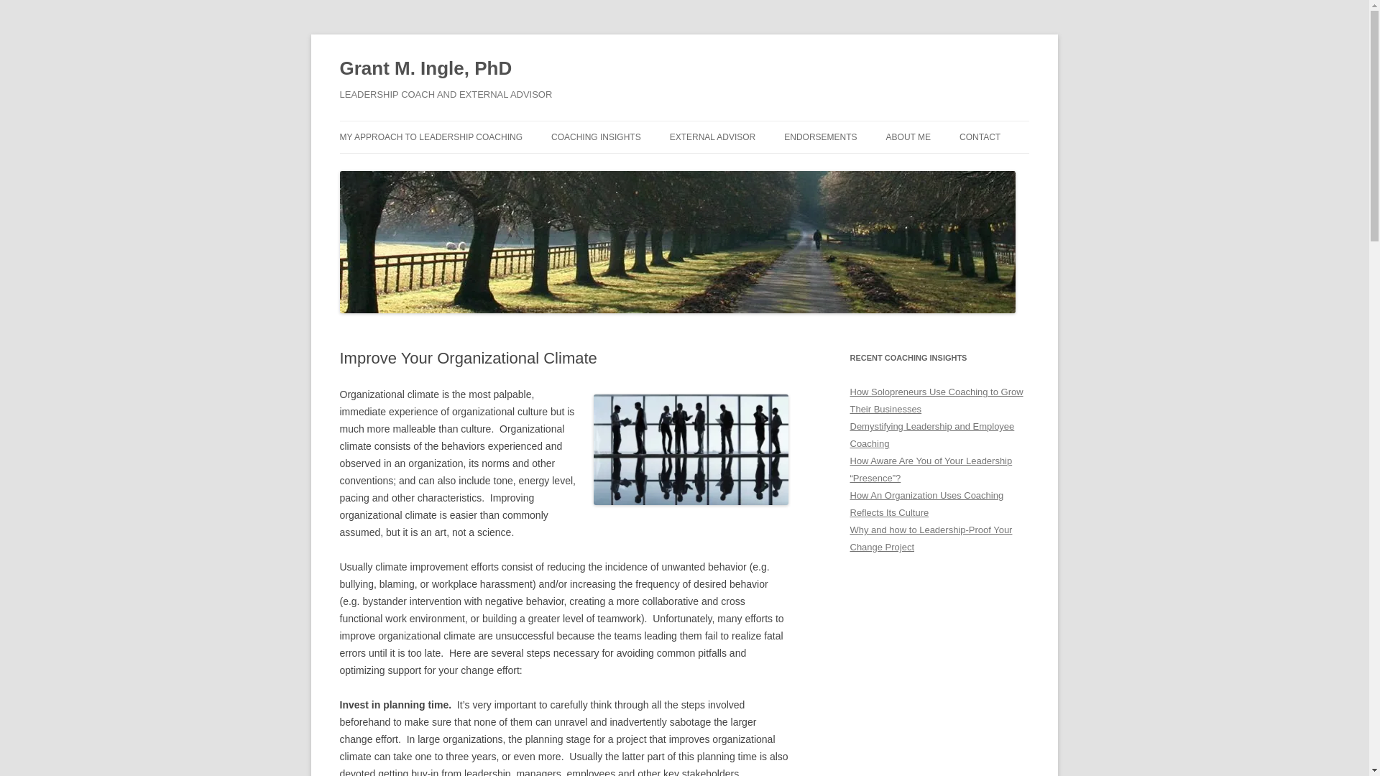  Describe the element at coordinates (713, 137) in the screenshot. I see `EXTERNAL ADVISOR` at that location.